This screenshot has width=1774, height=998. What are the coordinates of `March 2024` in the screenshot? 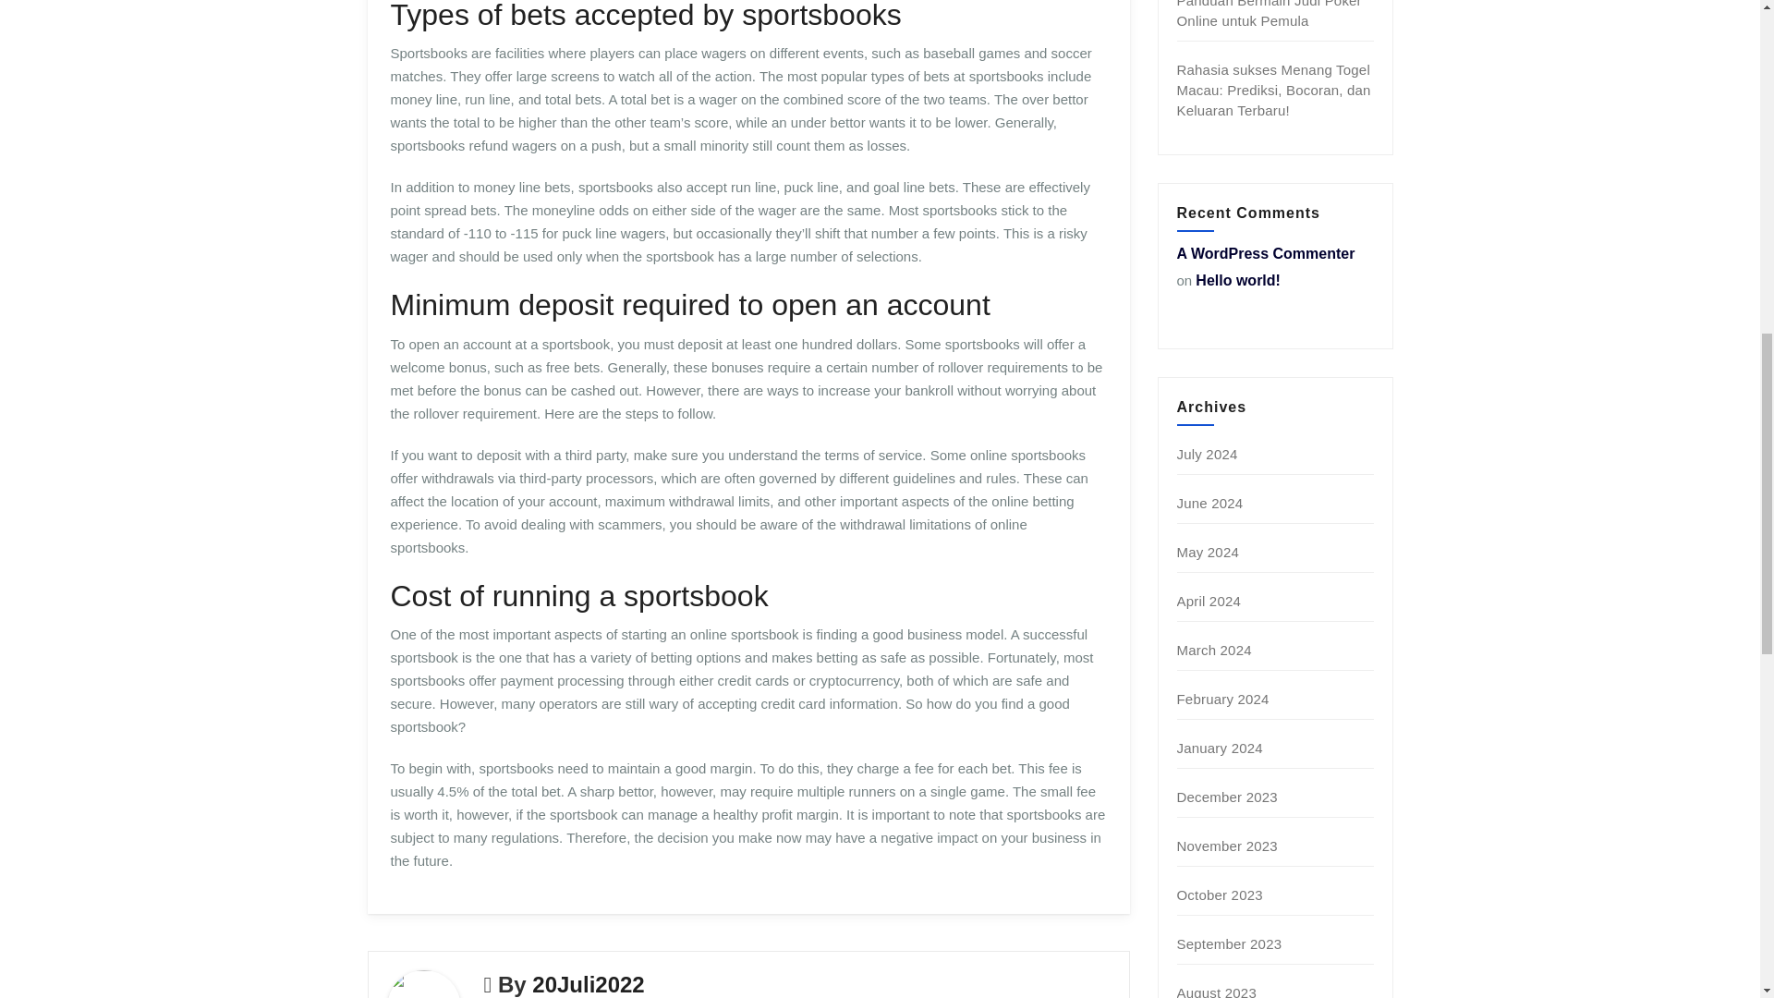 It's located at (1214, 650).